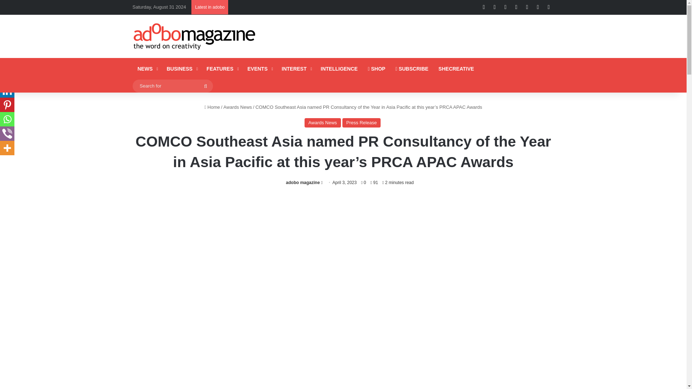 This screenshot has width=692, height=389. Describe the element at coordinates (259, 68) in the screenshot. I see `EVENTS` at that location.